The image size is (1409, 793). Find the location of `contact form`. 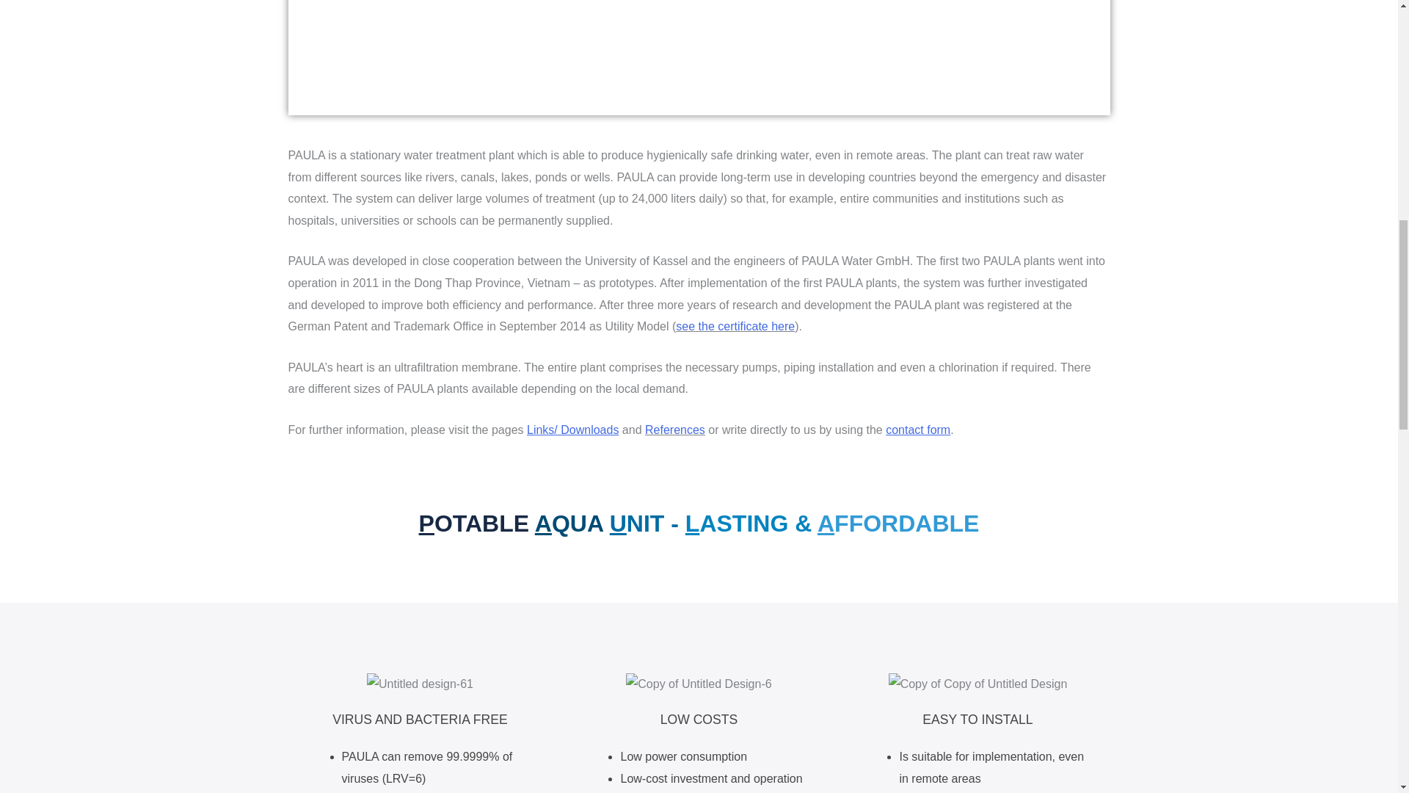

contact form is located at coordinates (917, 430).